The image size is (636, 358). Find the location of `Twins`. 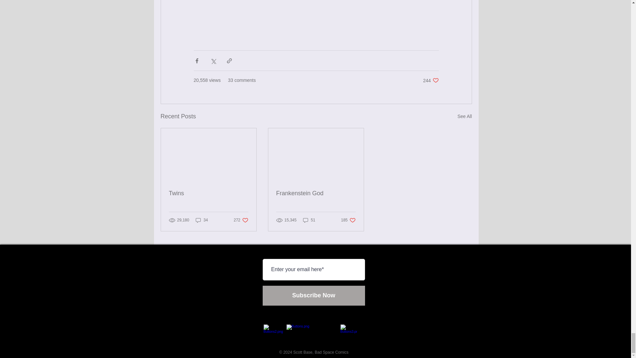

Twins is located at coordinates (209, 194).